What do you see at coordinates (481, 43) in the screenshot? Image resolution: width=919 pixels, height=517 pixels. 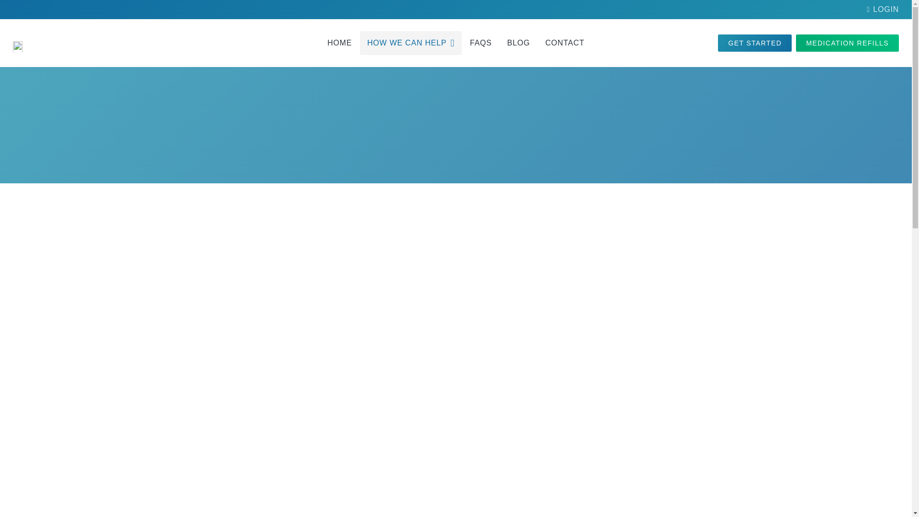 I see `FAQS` at bounding box center [481, 43].